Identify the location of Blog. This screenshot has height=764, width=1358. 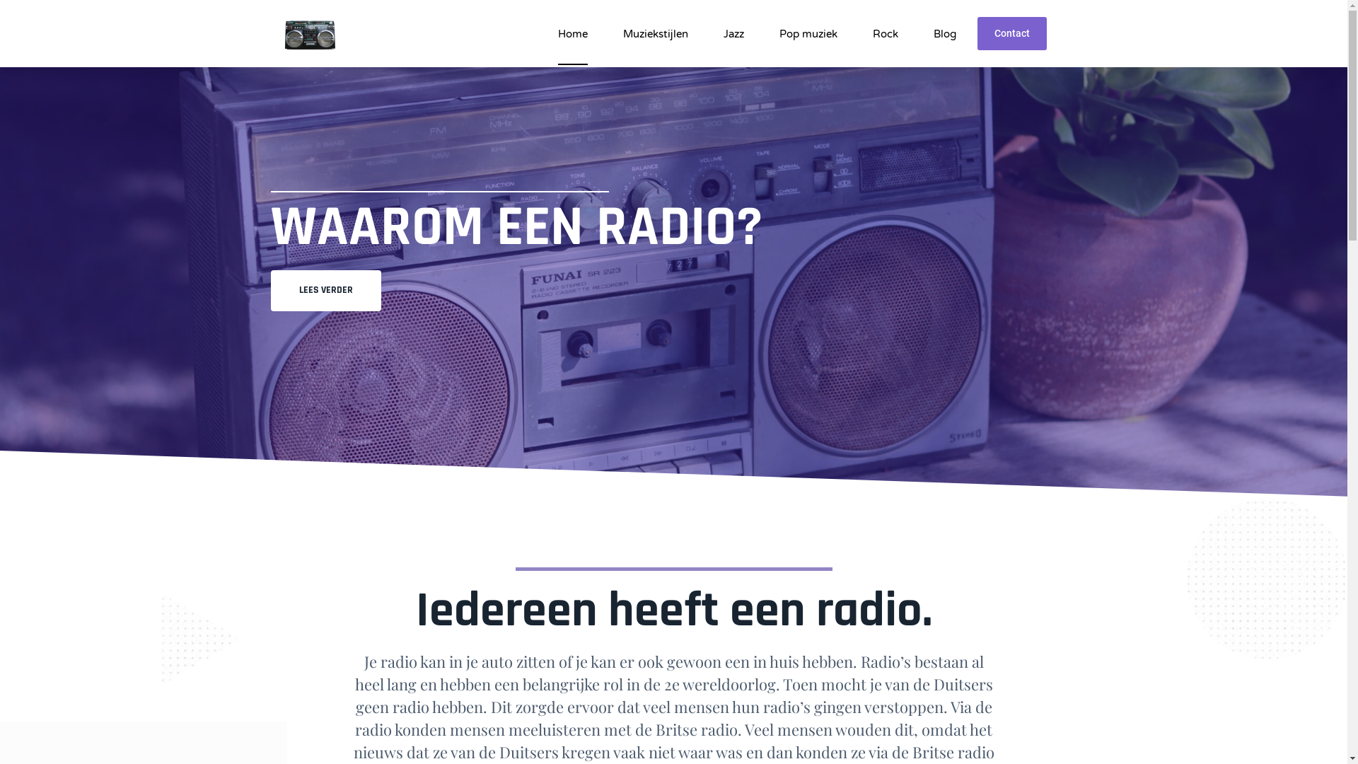
(945, 34).